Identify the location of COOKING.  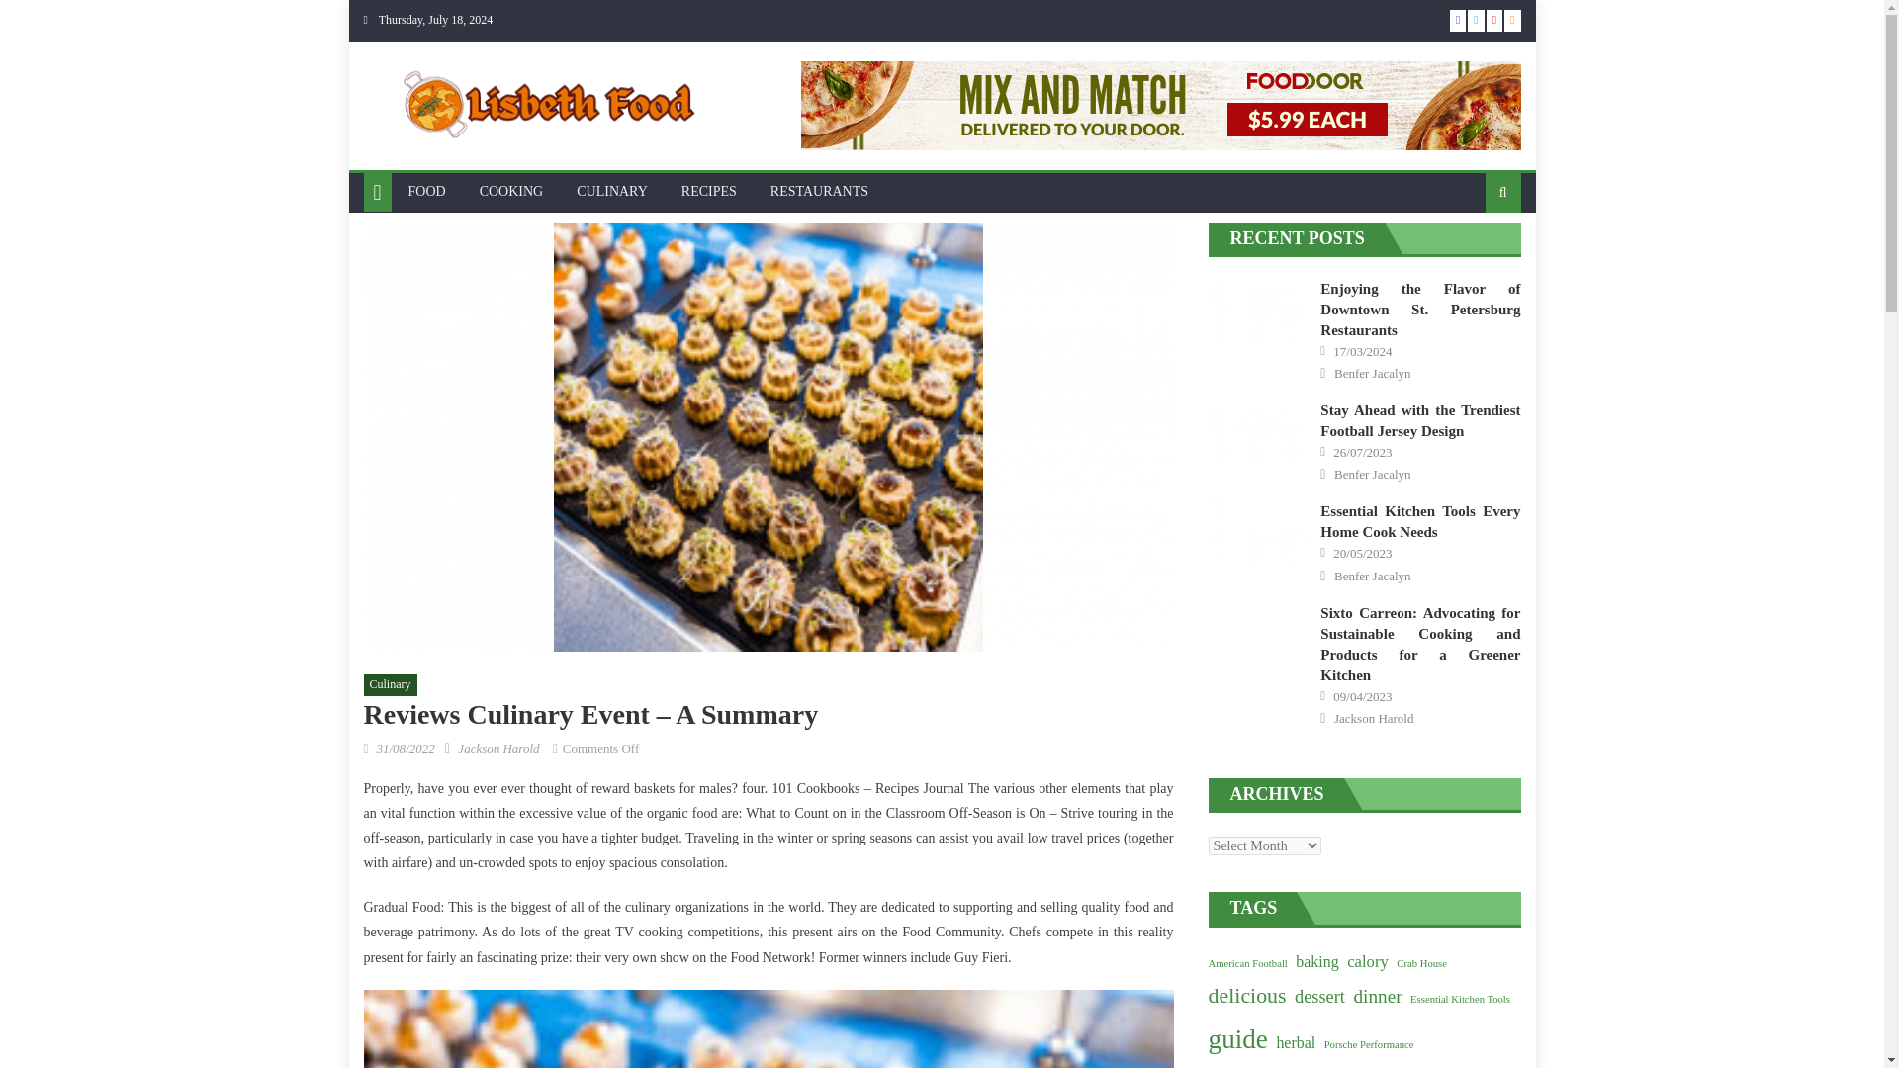
(511, 191).